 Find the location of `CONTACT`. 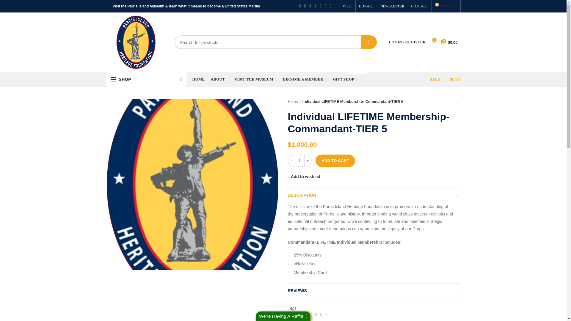

CONTACT is located at coordinates (420, 6).